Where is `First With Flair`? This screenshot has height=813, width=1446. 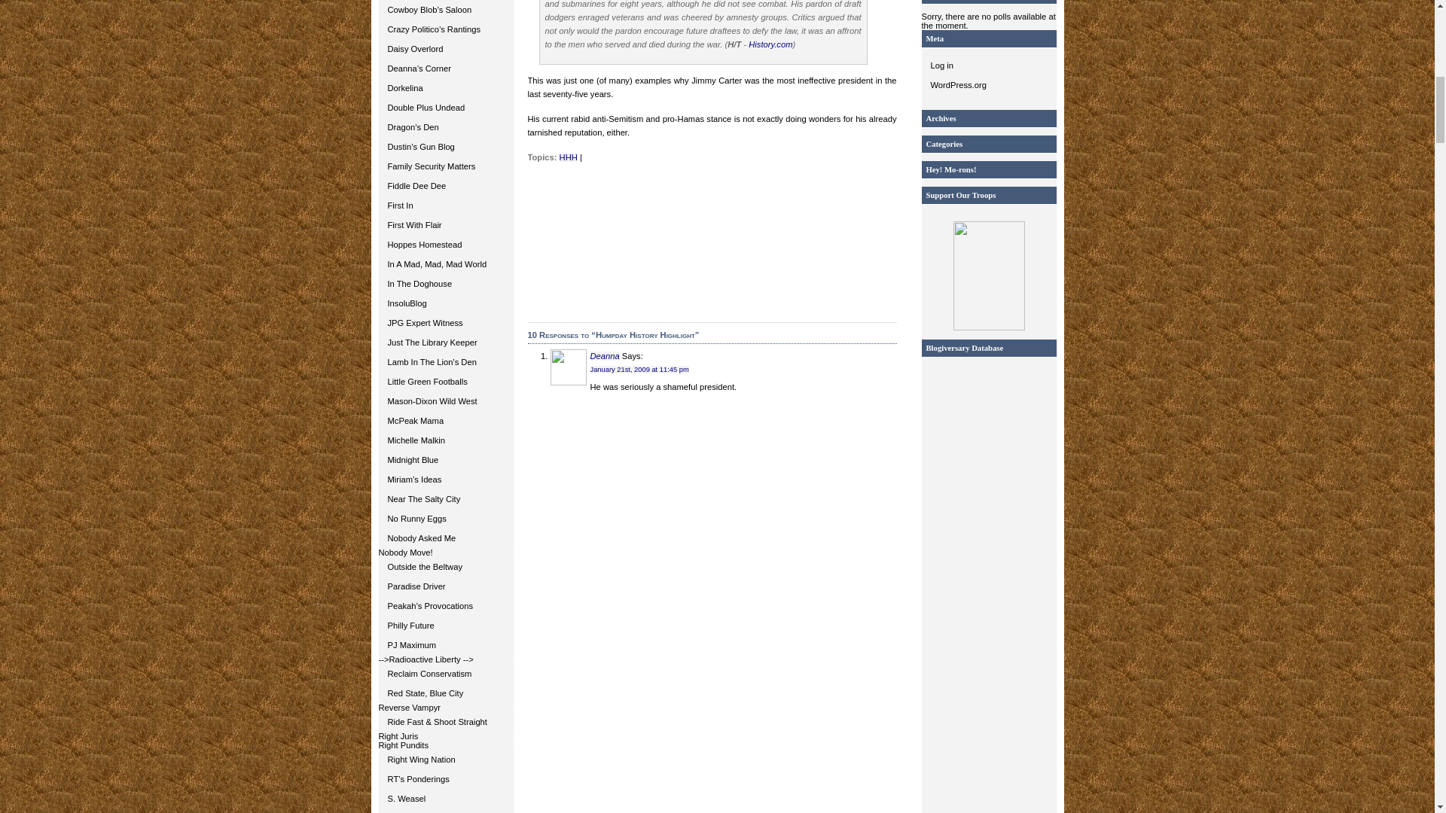
First With Flair is located at coordinates (445, 225).